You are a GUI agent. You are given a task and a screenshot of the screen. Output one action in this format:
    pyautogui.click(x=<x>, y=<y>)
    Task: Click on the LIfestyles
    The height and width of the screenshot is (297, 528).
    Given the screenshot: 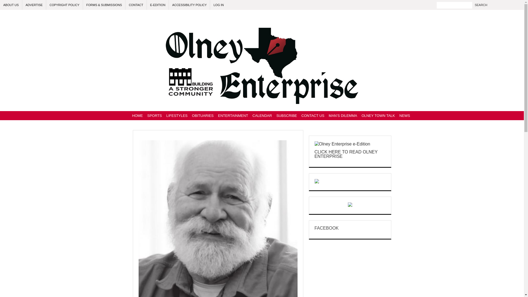 What is the action you would take?
    pyautogui.click(x=177, y=116)
    